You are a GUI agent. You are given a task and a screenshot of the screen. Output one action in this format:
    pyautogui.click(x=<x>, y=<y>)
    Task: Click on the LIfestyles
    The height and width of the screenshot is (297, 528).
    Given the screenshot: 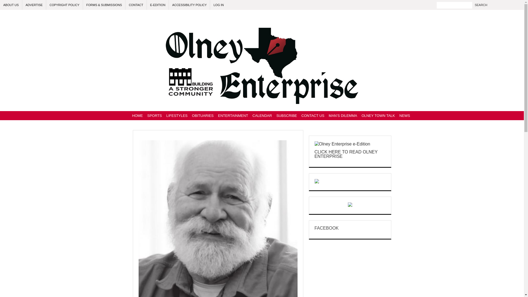 What is the action you would take?
    pyautogui.click(x=177, y=116)
    